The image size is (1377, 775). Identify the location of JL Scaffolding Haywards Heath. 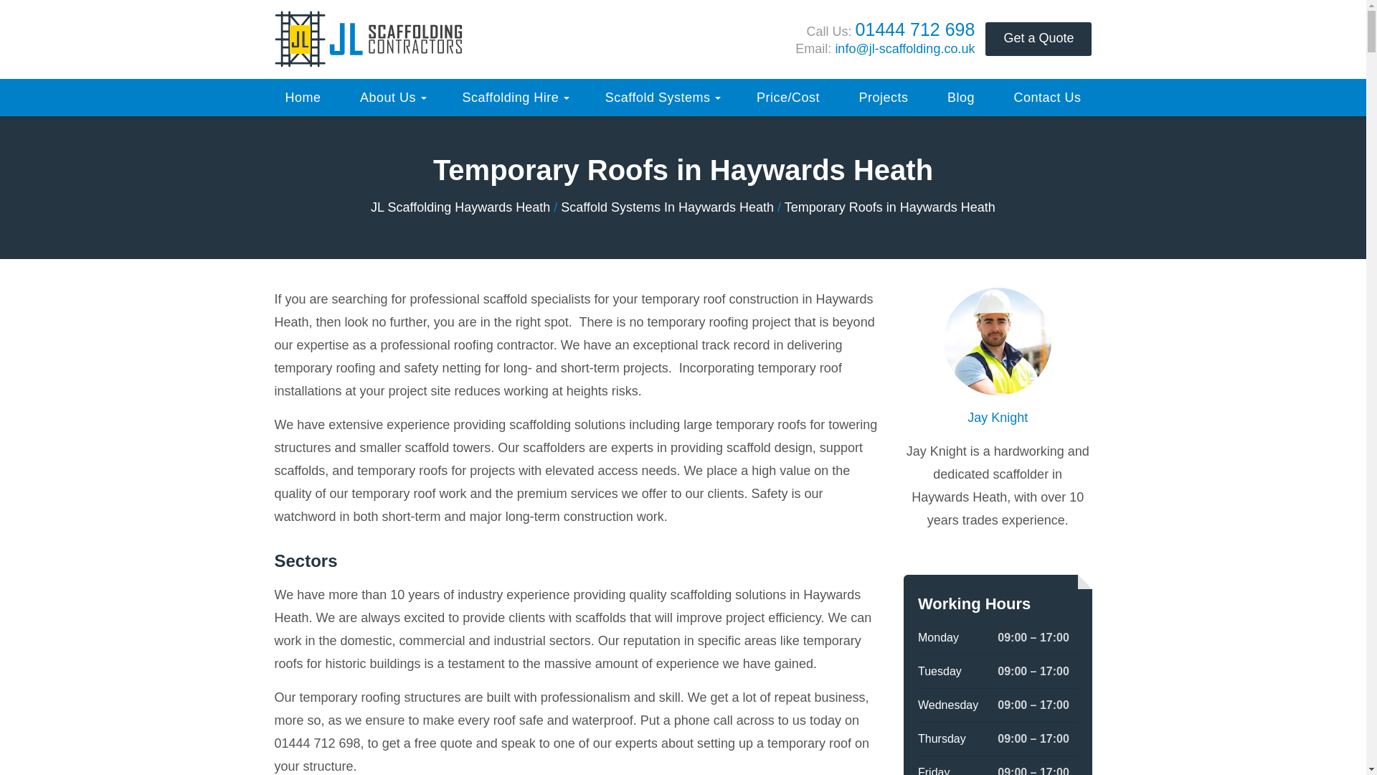
(460, 207).